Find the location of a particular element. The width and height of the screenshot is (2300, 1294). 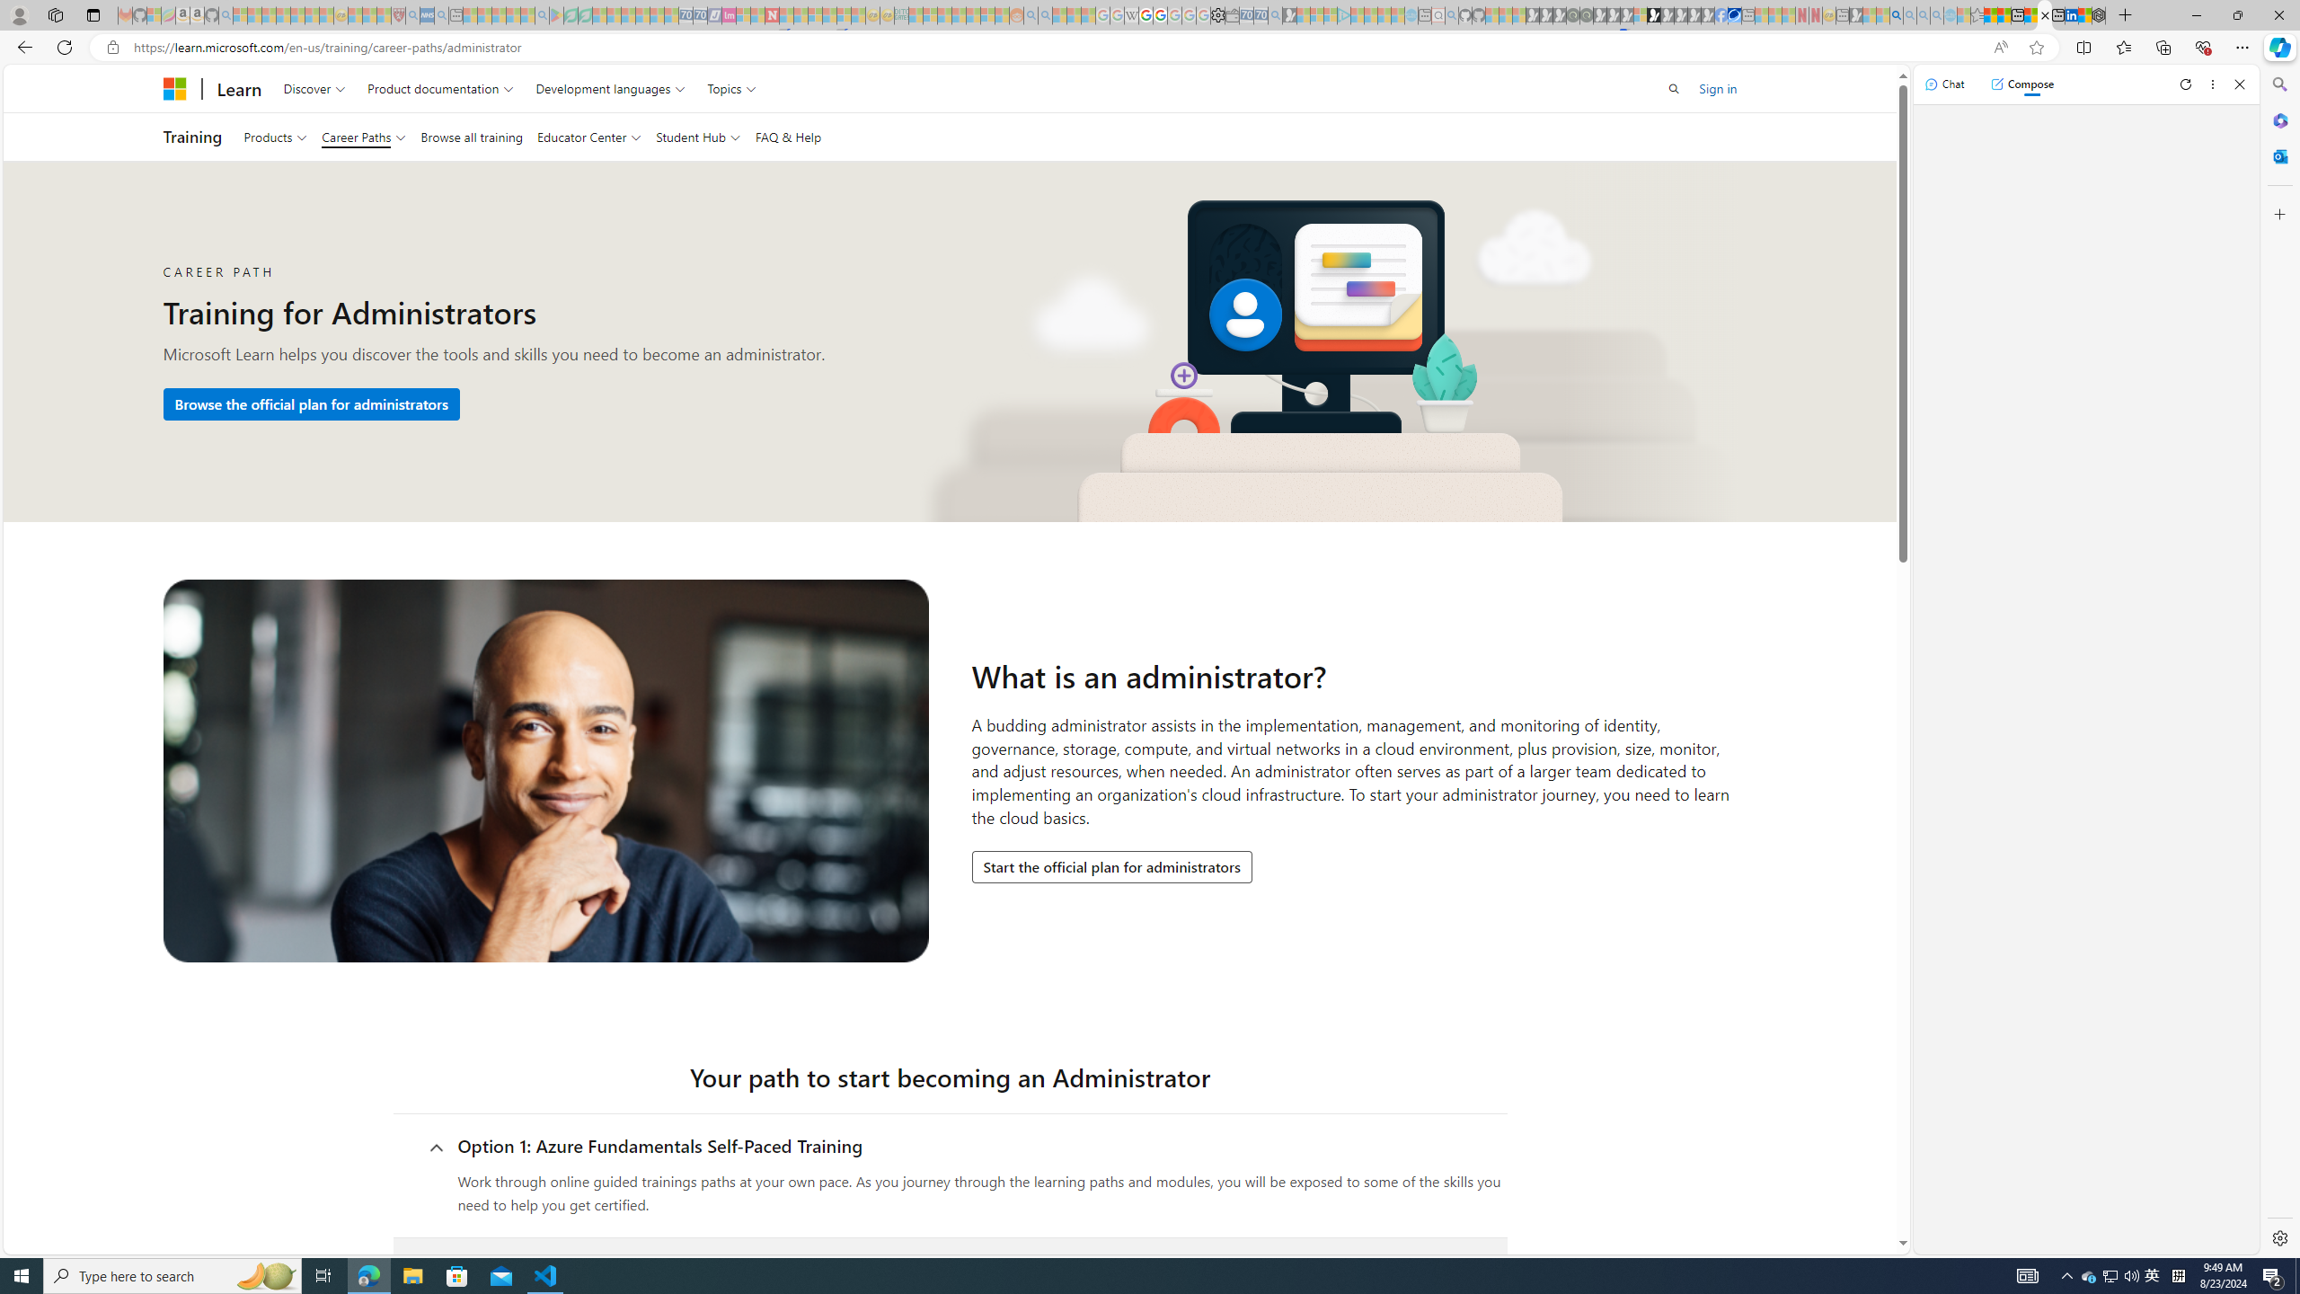

Cheap Hotels - Save70.com - Sleeping is located at coordinates (700, 15).